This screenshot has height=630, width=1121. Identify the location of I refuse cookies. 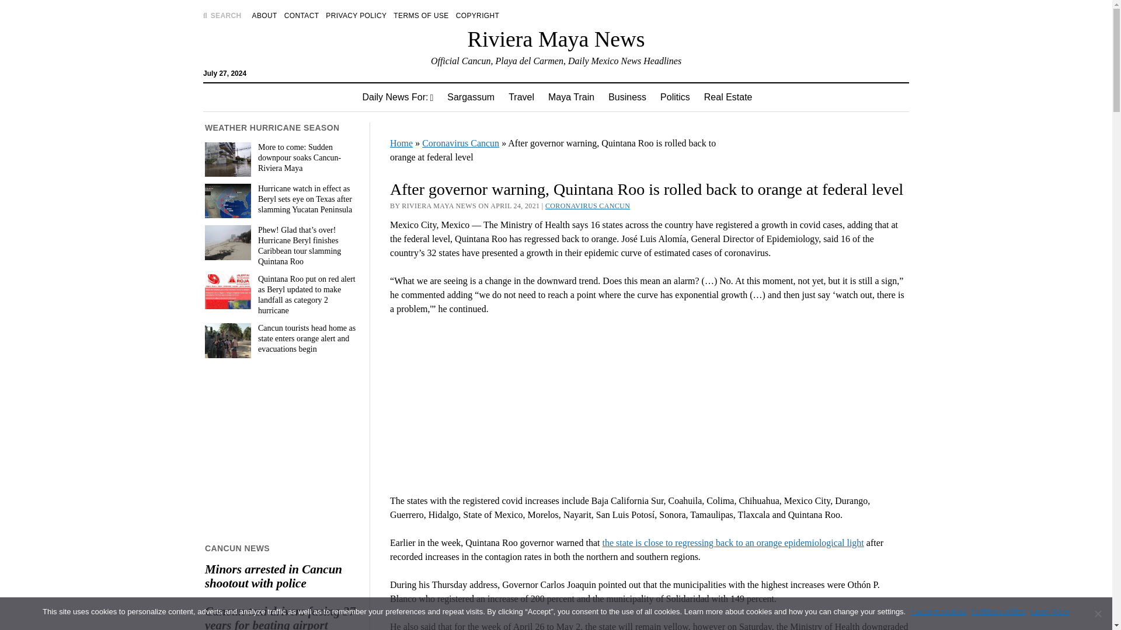
(1098, 614).